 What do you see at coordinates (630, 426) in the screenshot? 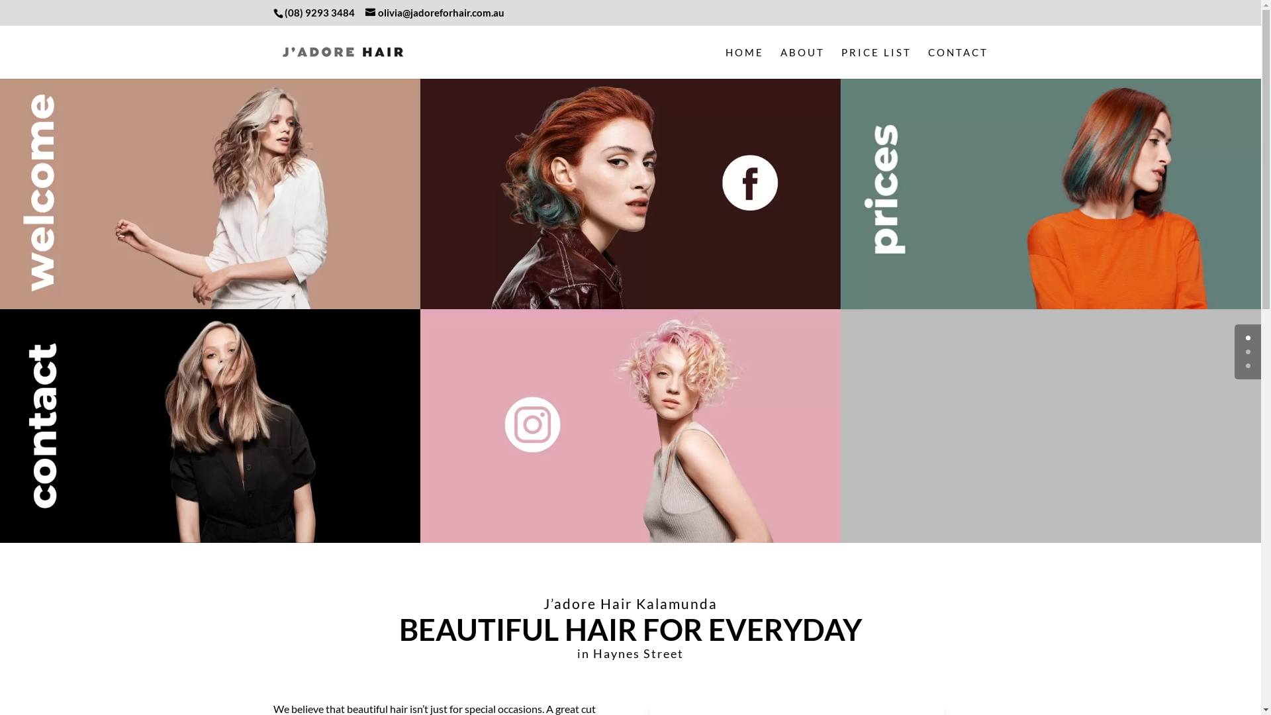
I see `Jadore Home Banner Images (3)` at bounding box center [630, 426].